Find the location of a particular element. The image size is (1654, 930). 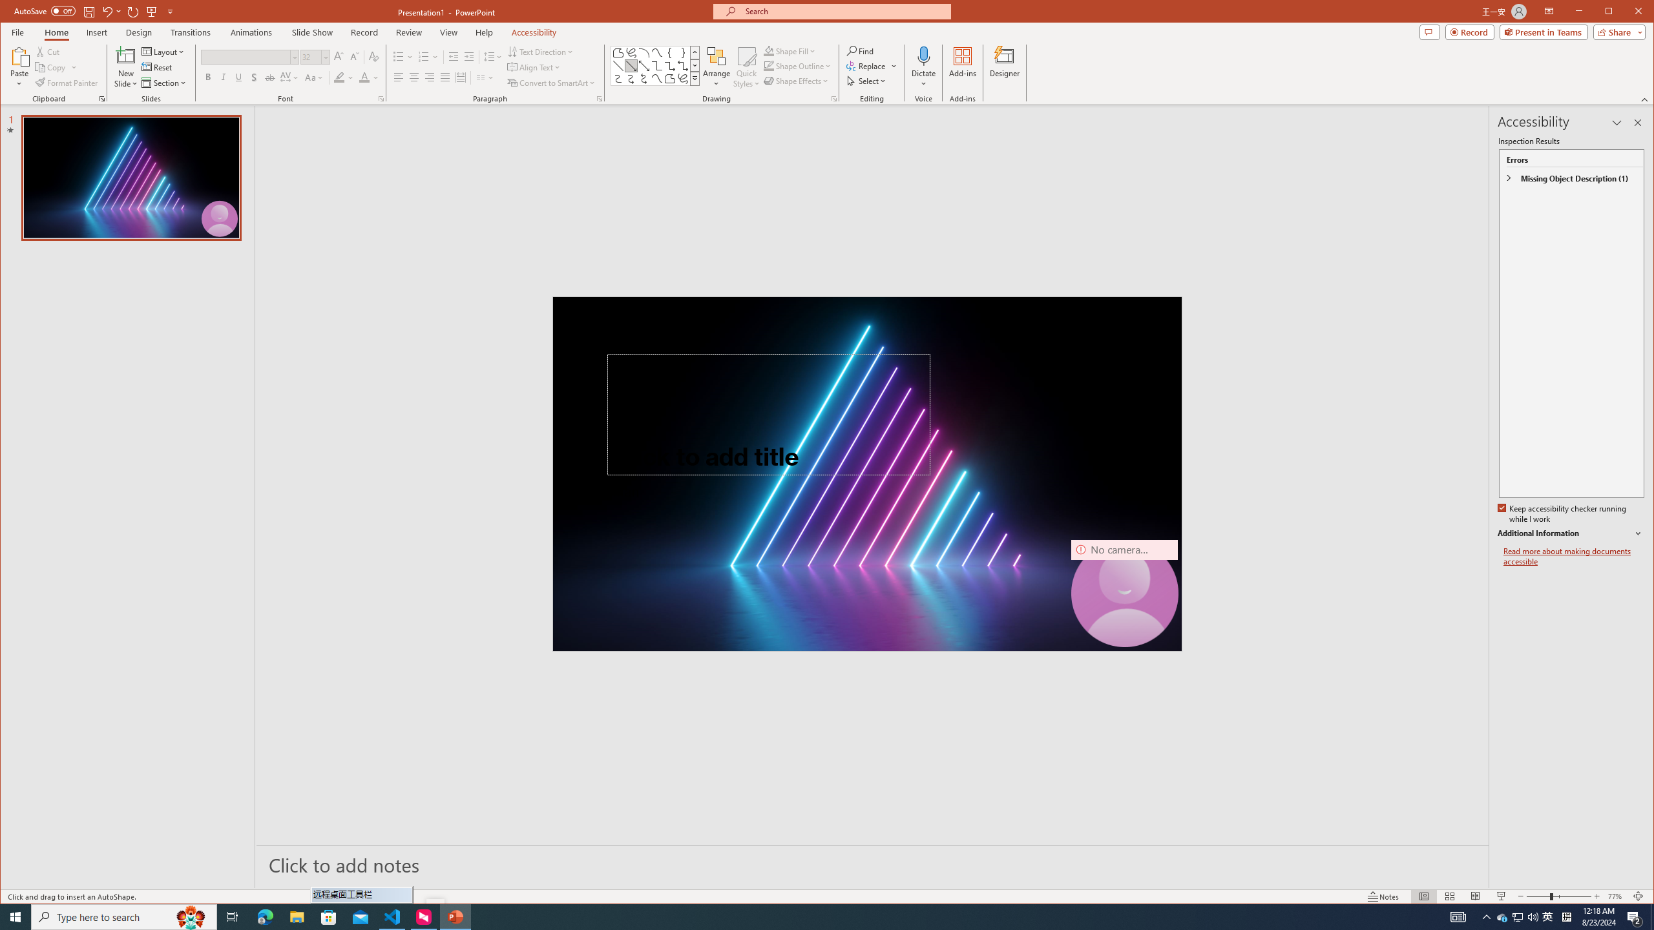

Zoom 77% is located at coordinates (1617, 896).